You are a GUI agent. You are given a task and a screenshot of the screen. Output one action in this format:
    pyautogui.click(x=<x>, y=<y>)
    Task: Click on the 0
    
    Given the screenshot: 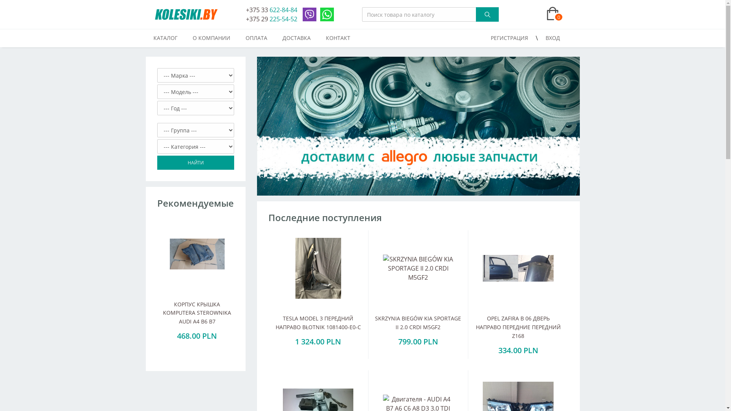 What is the action you would take?
    pyautogui.click(x=553, y=14)
    